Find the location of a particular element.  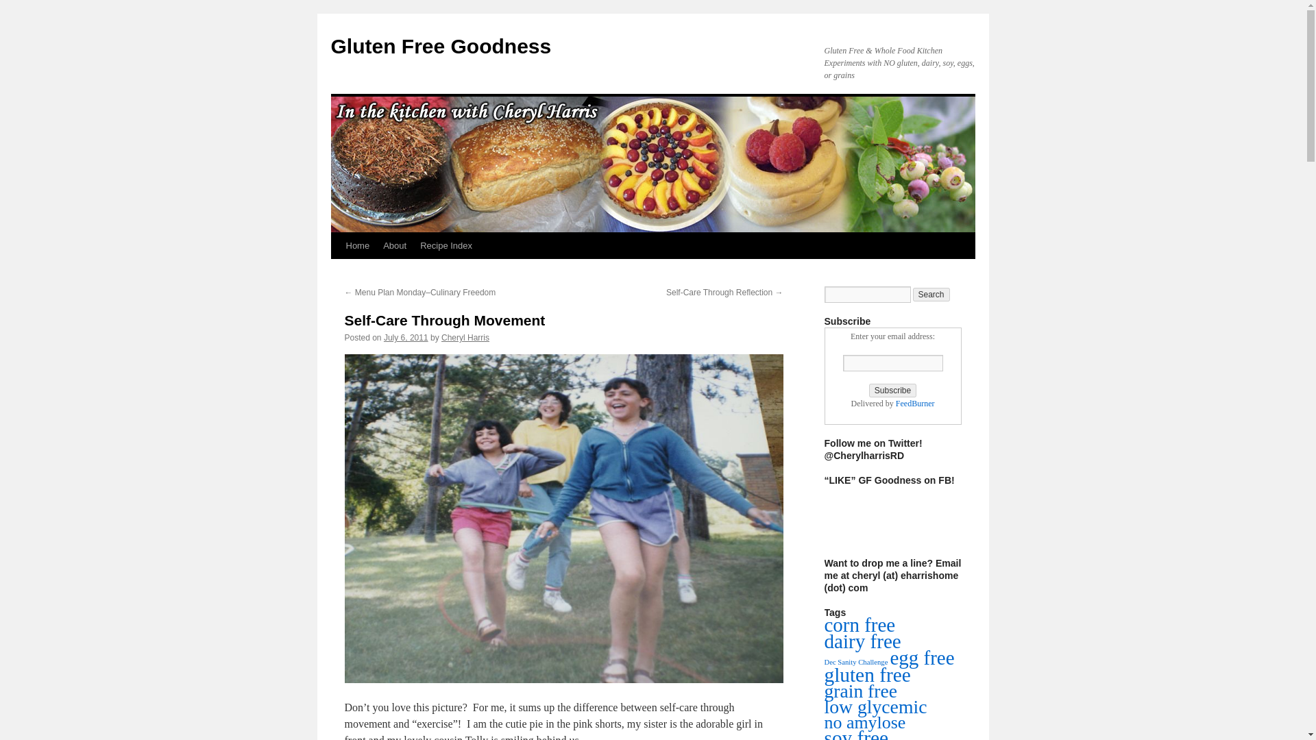

July 6, 2011 is located at coordinates (406, 338).